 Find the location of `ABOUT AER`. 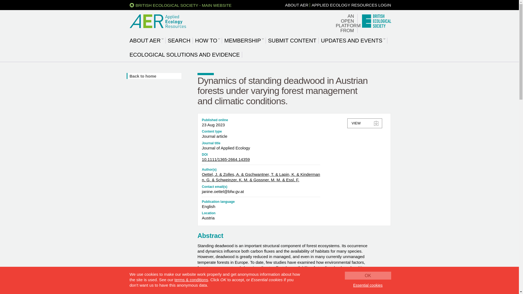

ABOUT AER is located at coordinates (297, 5).